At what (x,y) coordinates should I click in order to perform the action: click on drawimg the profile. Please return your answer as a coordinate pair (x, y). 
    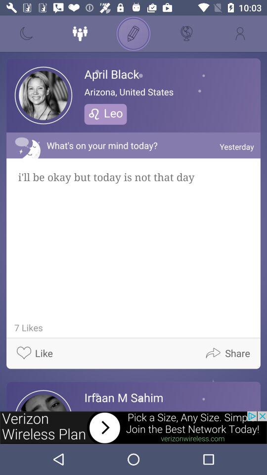
    Looking at the image, I should click on (133, 34).